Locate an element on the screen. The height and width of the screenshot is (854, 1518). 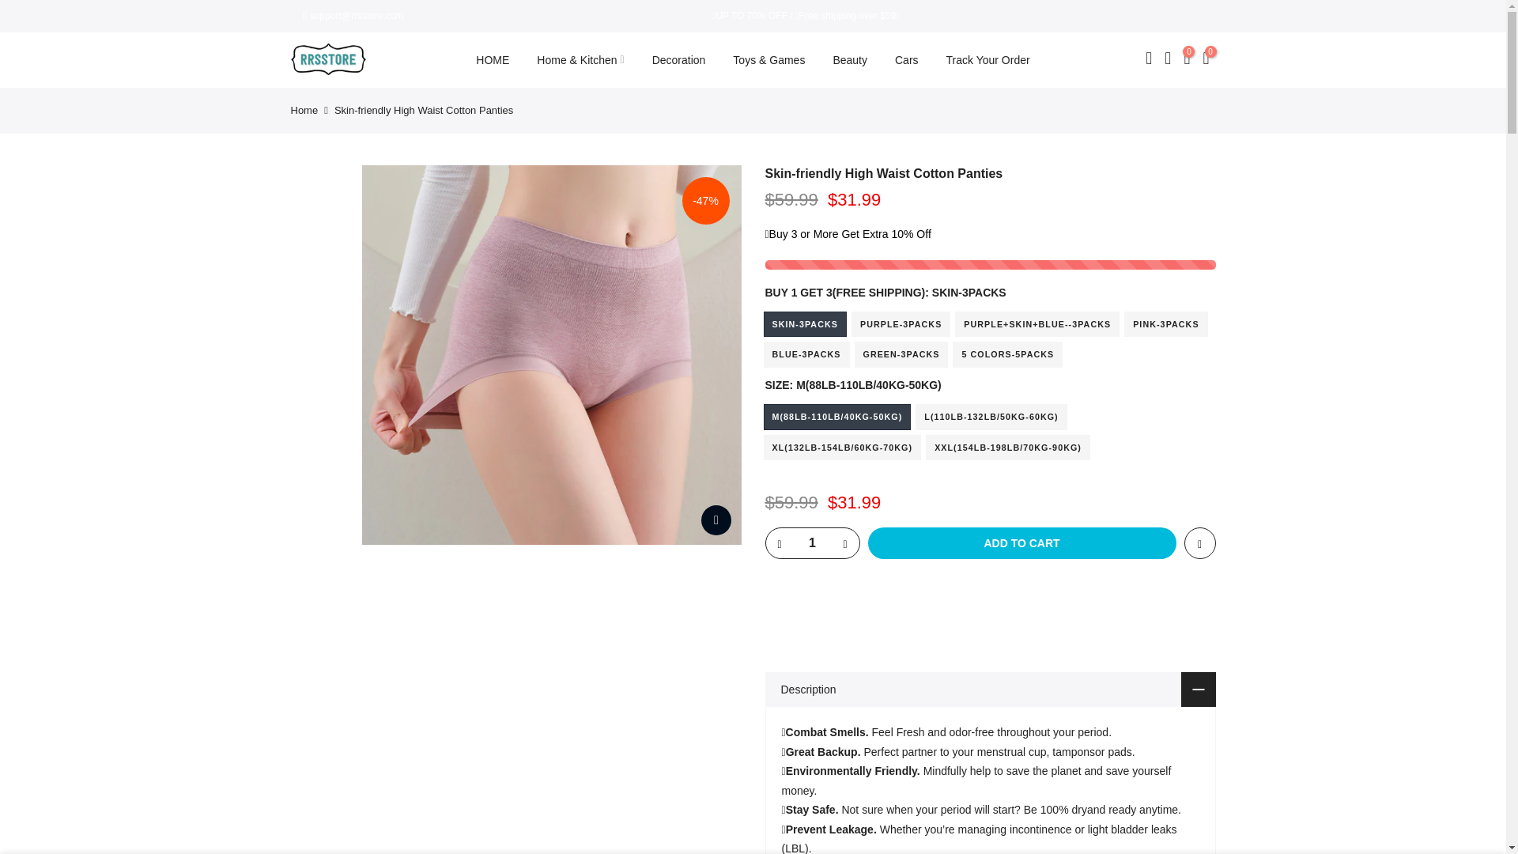
Description is located at coordinates (990, 690).